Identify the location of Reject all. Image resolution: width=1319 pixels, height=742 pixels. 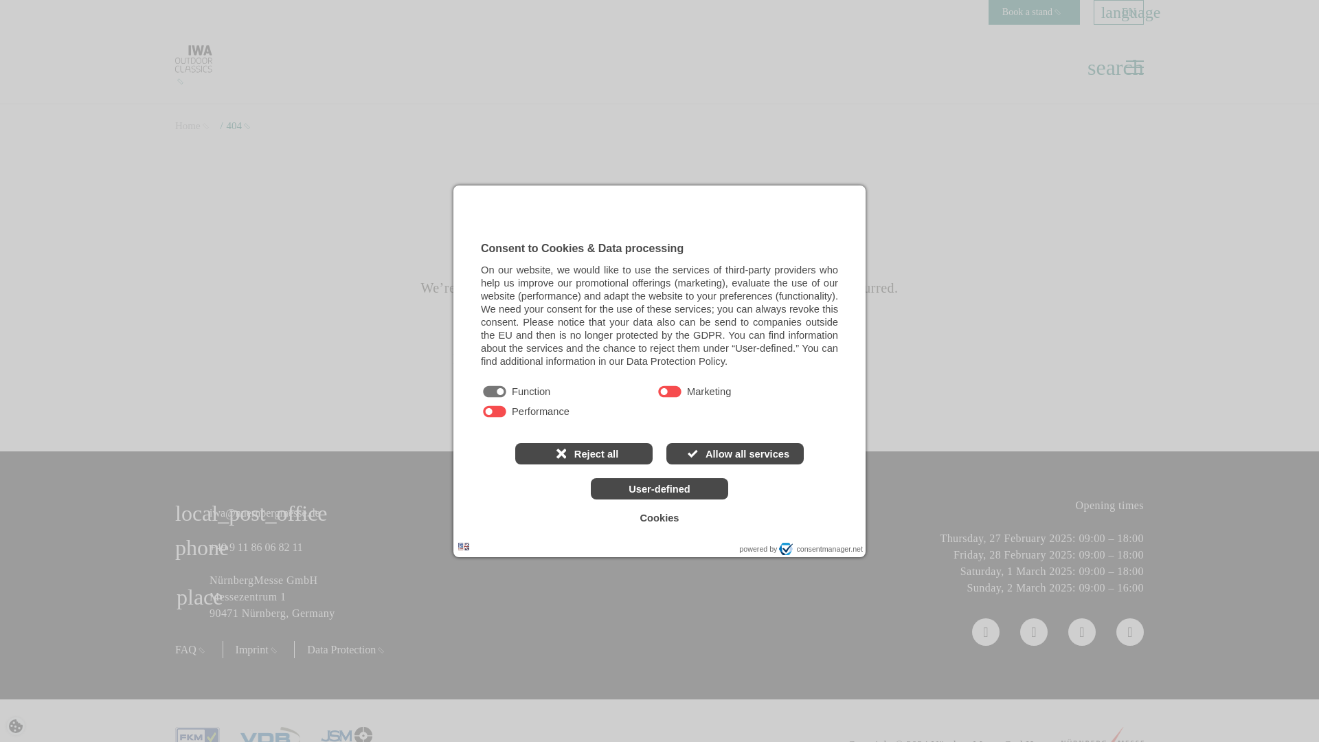
(584, 453).